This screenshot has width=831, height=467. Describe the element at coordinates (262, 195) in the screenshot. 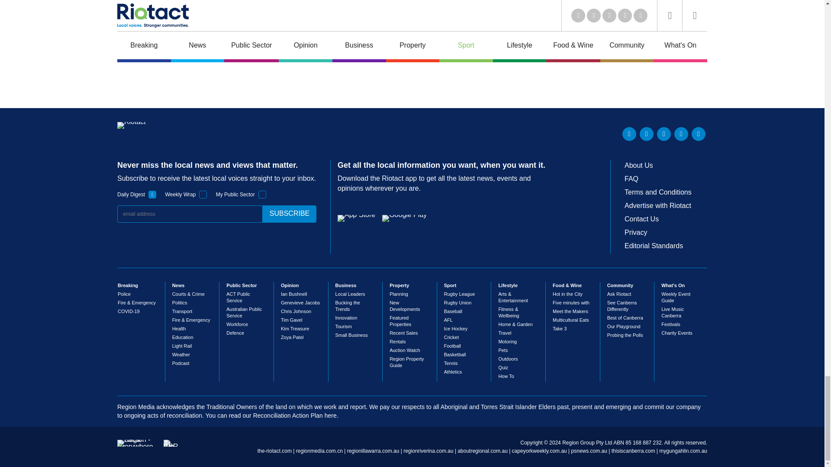

I see `1` at that location.